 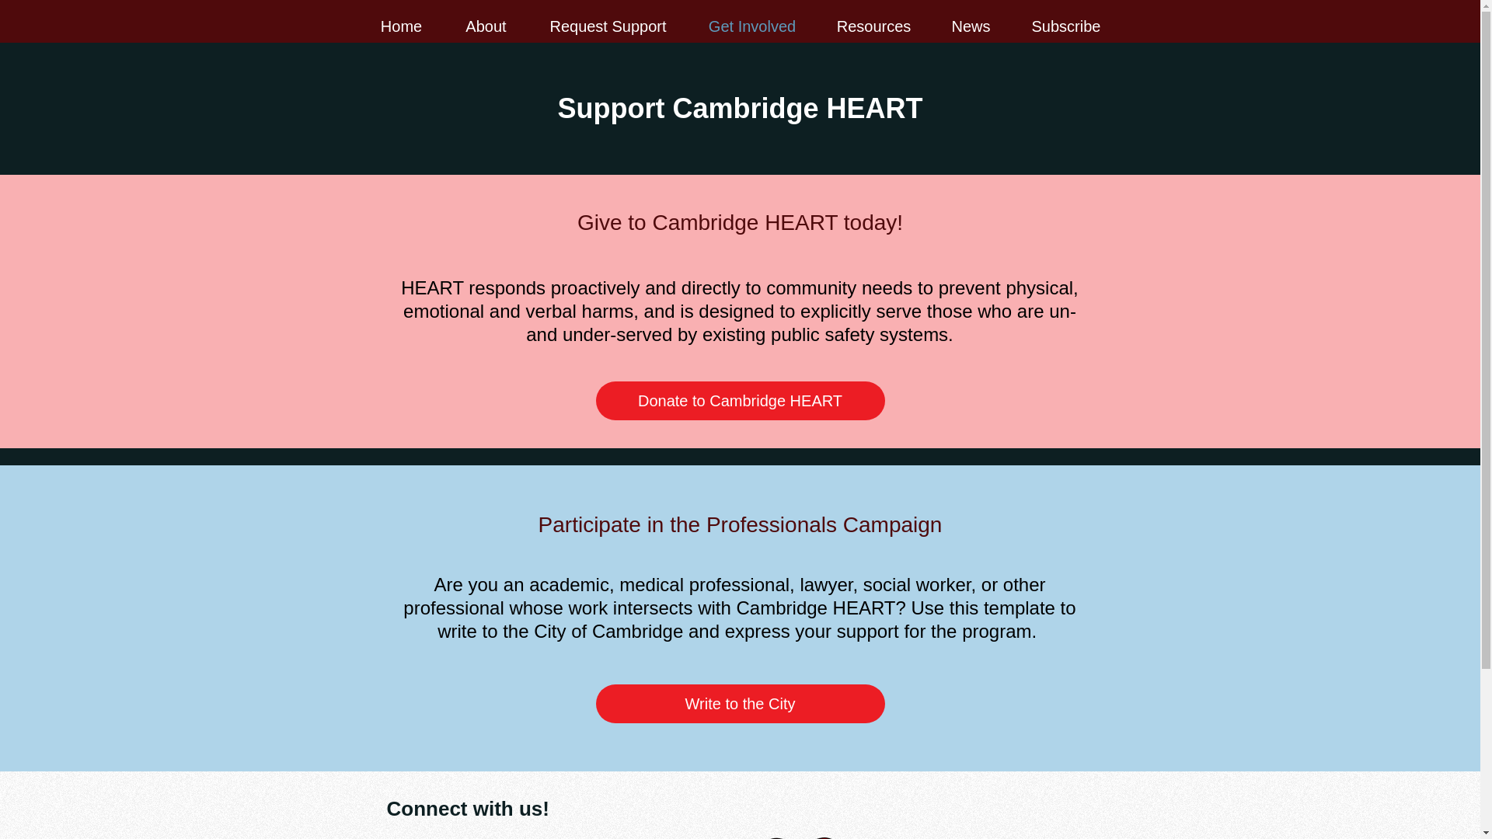 I want to click on Home, so click(x=401, y=26).